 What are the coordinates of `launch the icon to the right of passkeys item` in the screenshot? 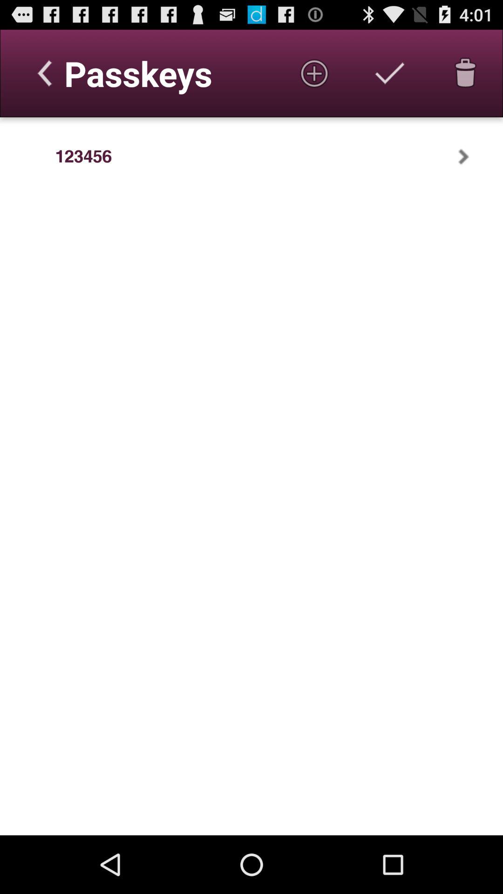 It's located at (314, 73).